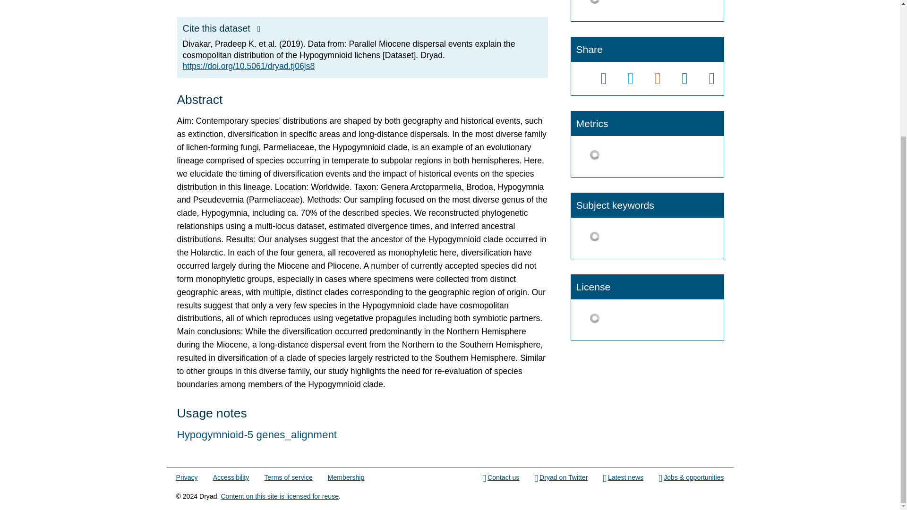 This screenshot has height=510, width=907. I want to click on Membership, so click(346, 478).